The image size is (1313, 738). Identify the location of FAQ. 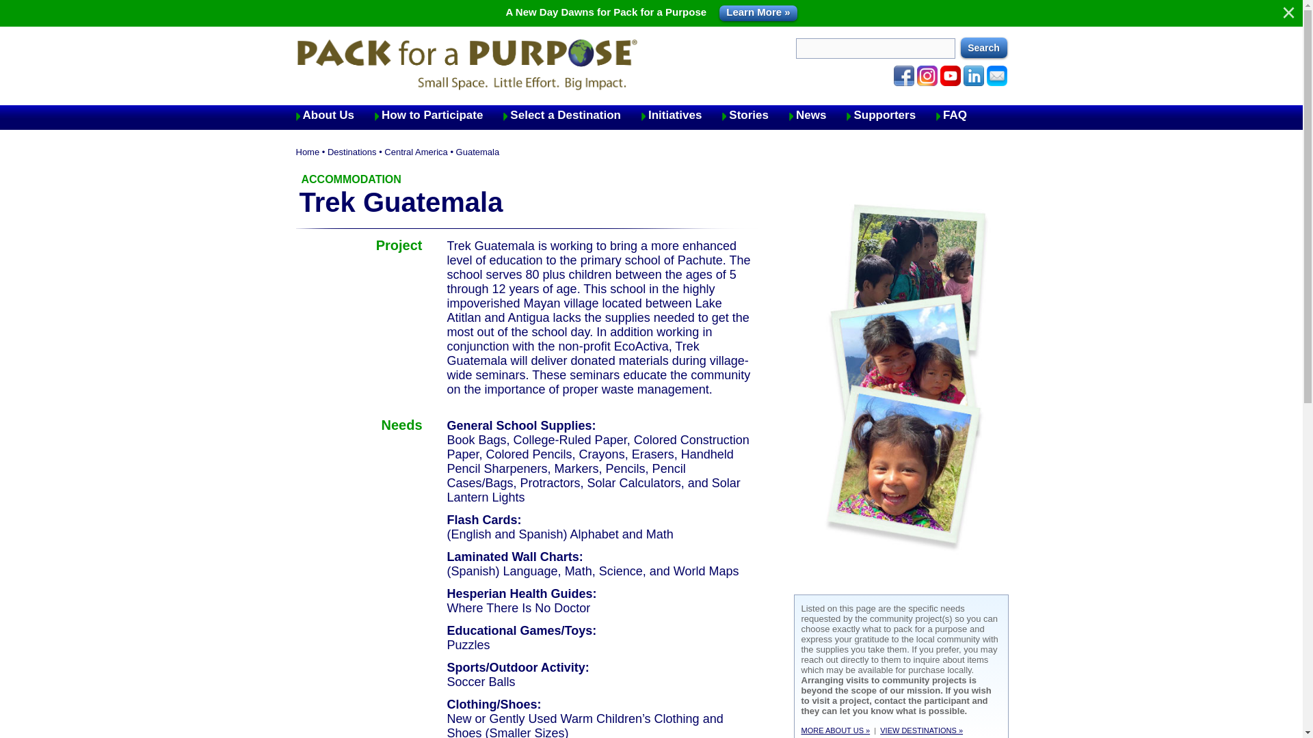
(961, 115).